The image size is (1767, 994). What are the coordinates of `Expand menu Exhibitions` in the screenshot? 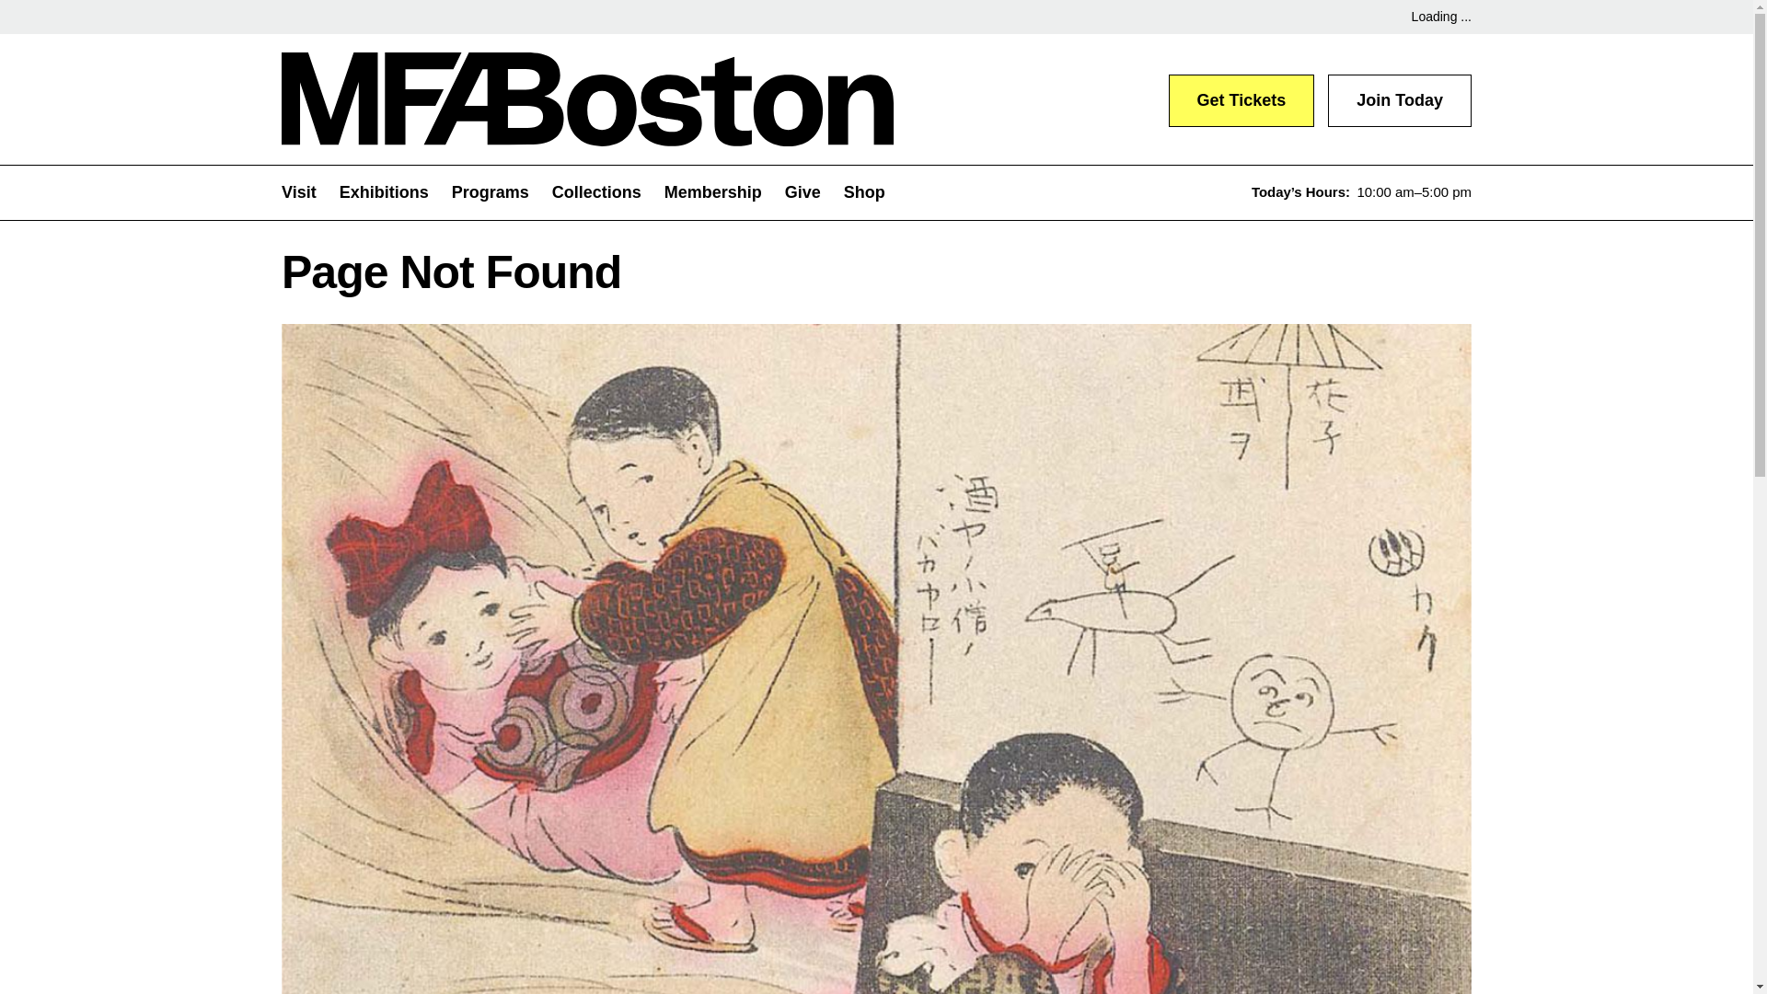 It's located at (396, 192).